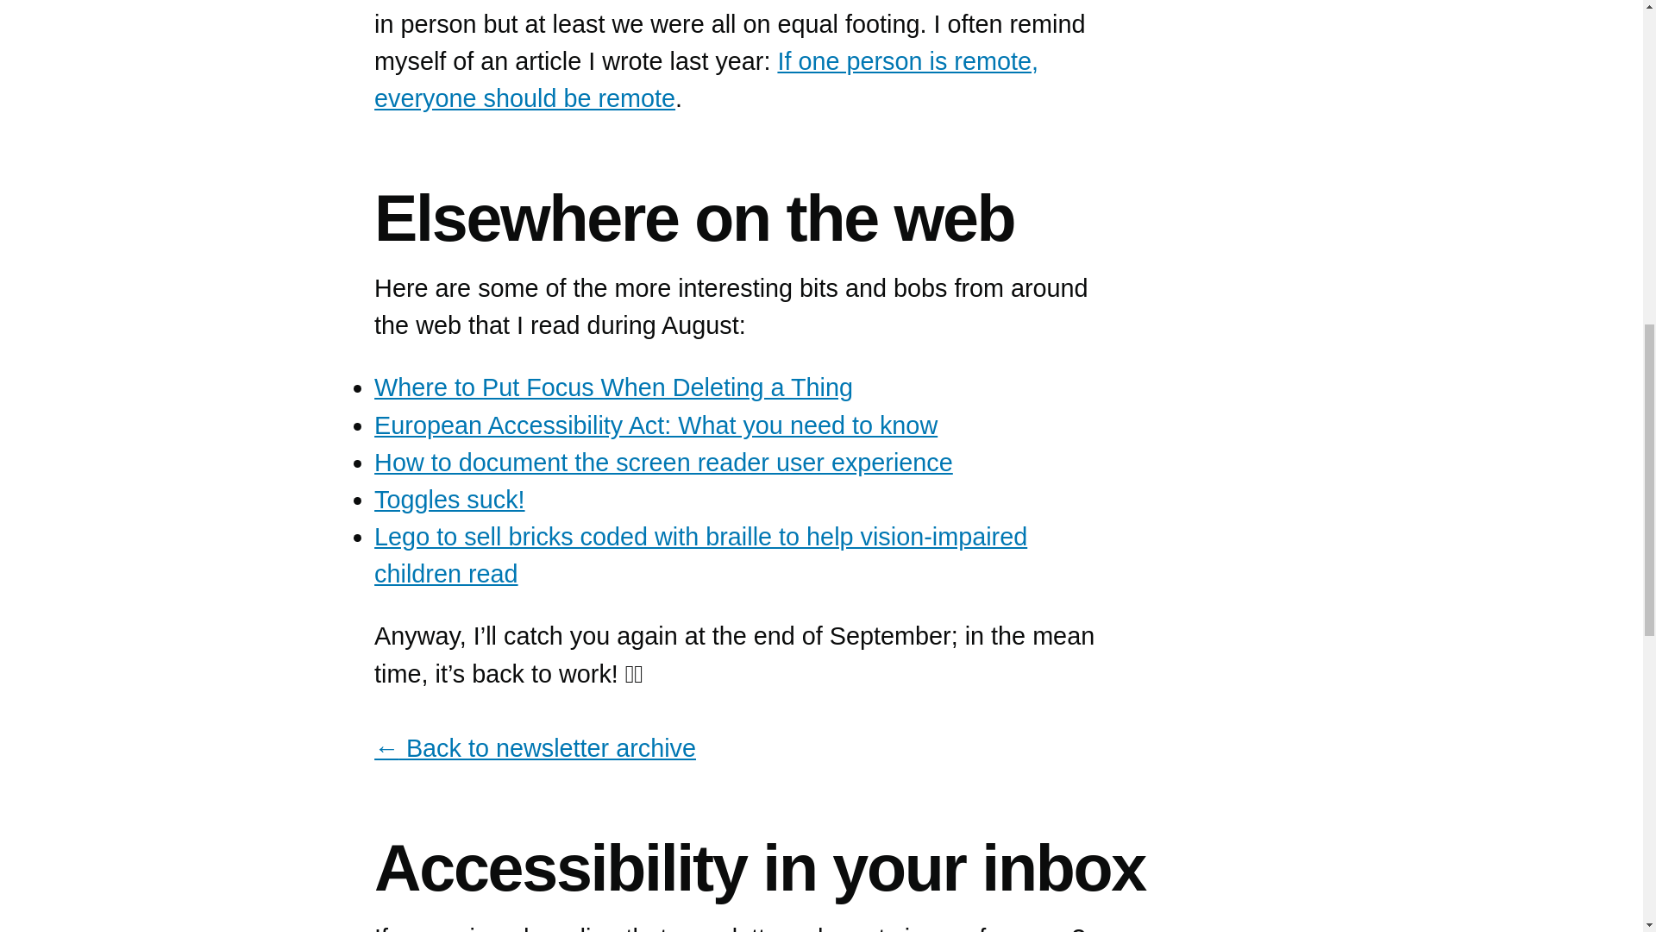 This screenshot has width=1656, height=932. What do you see at coordinates (448, 499) in the screenshot?
I see `Toggles suck!` at bounding box center [448, 499].